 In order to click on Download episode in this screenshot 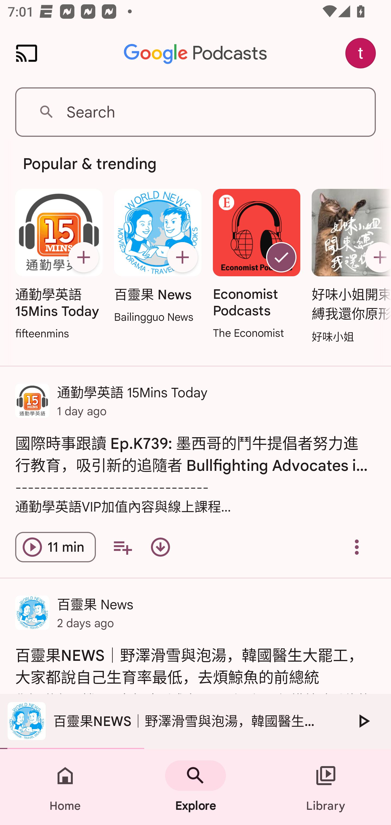, I will do `click(160, 547)`.